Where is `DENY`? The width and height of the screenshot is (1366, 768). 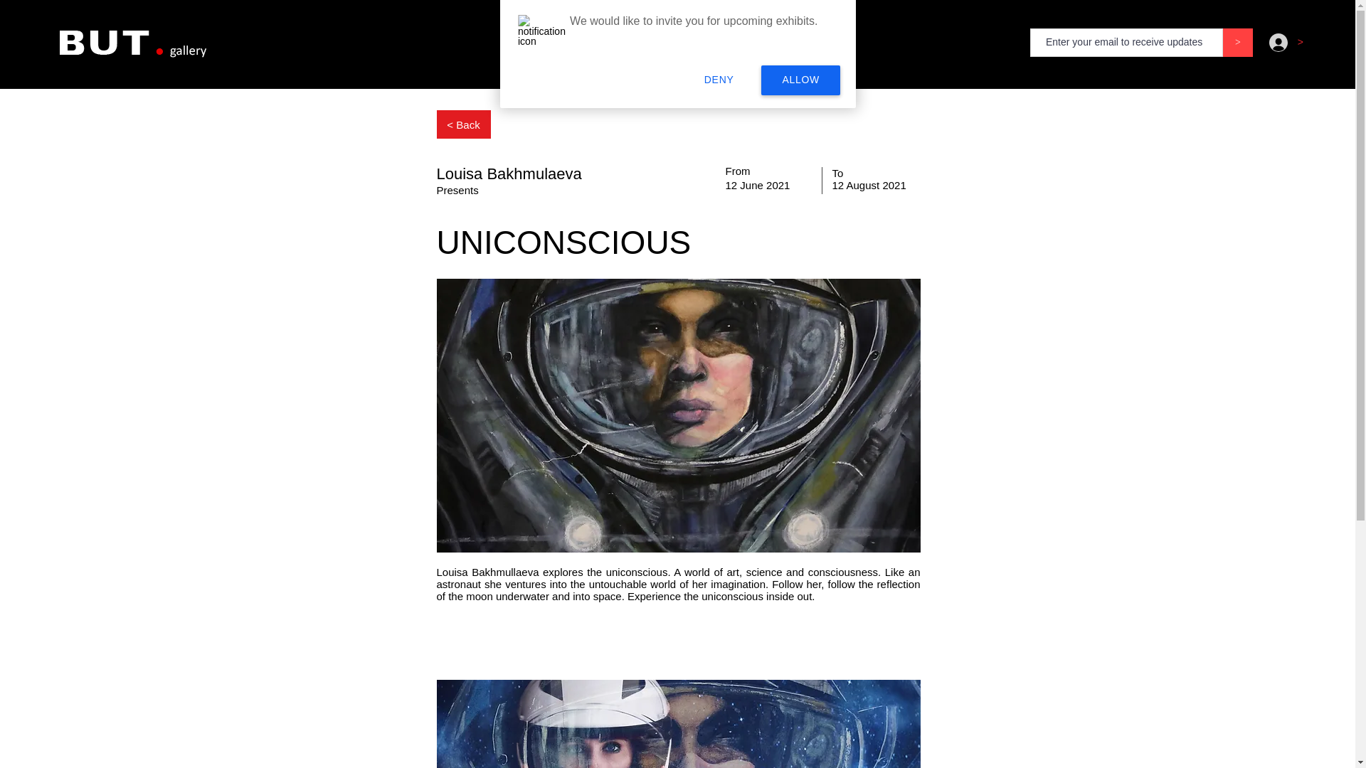 DENY is located at coordinates (719, 80).